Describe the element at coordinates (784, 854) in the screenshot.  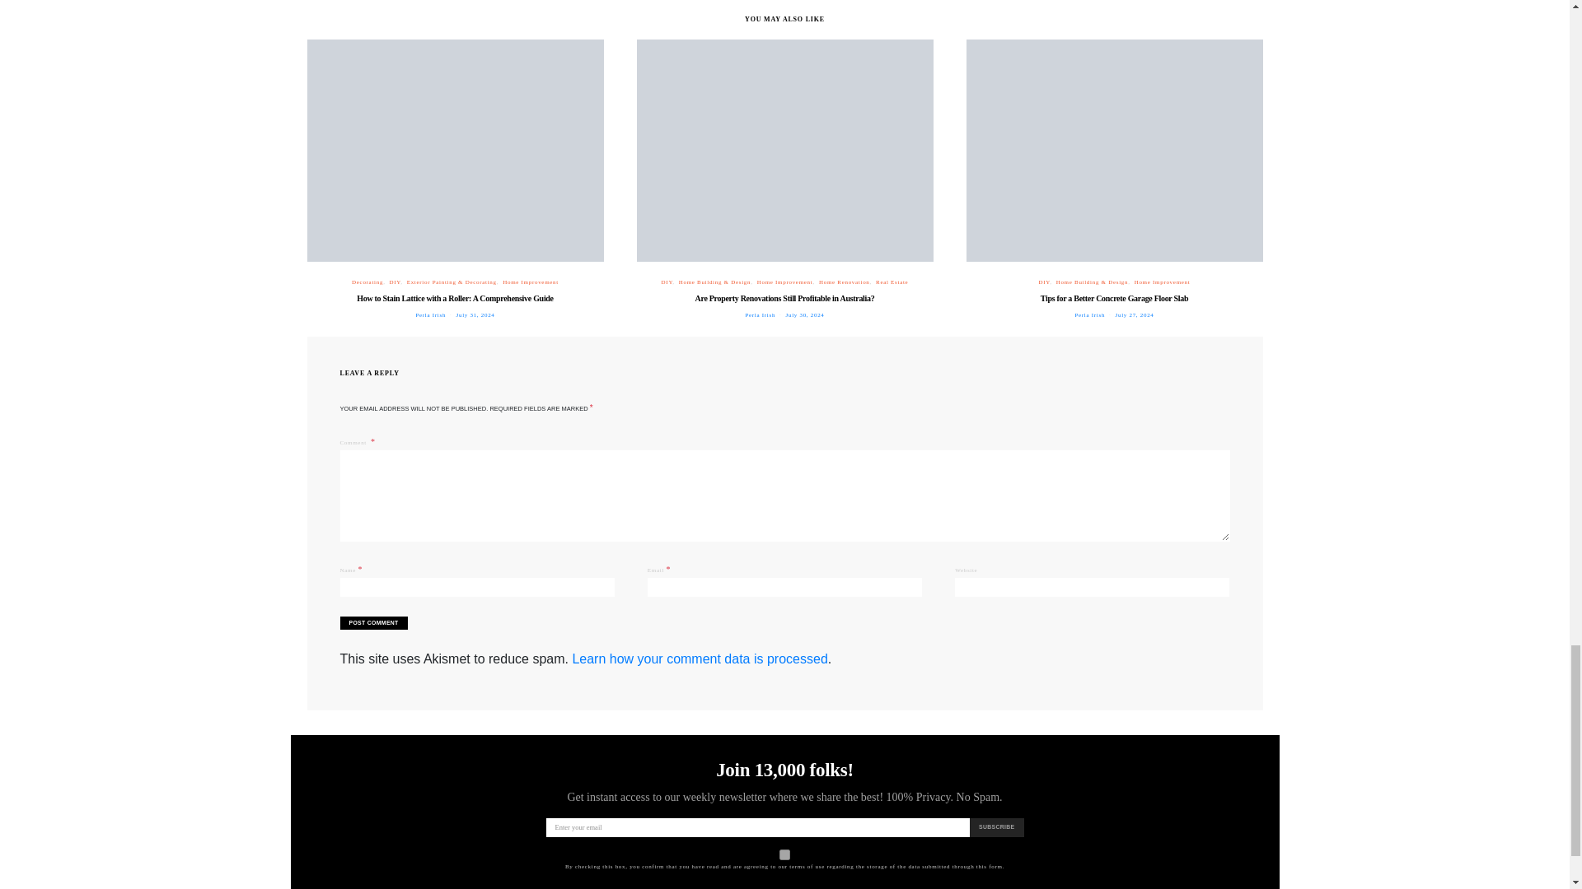
I see `on` at that location.